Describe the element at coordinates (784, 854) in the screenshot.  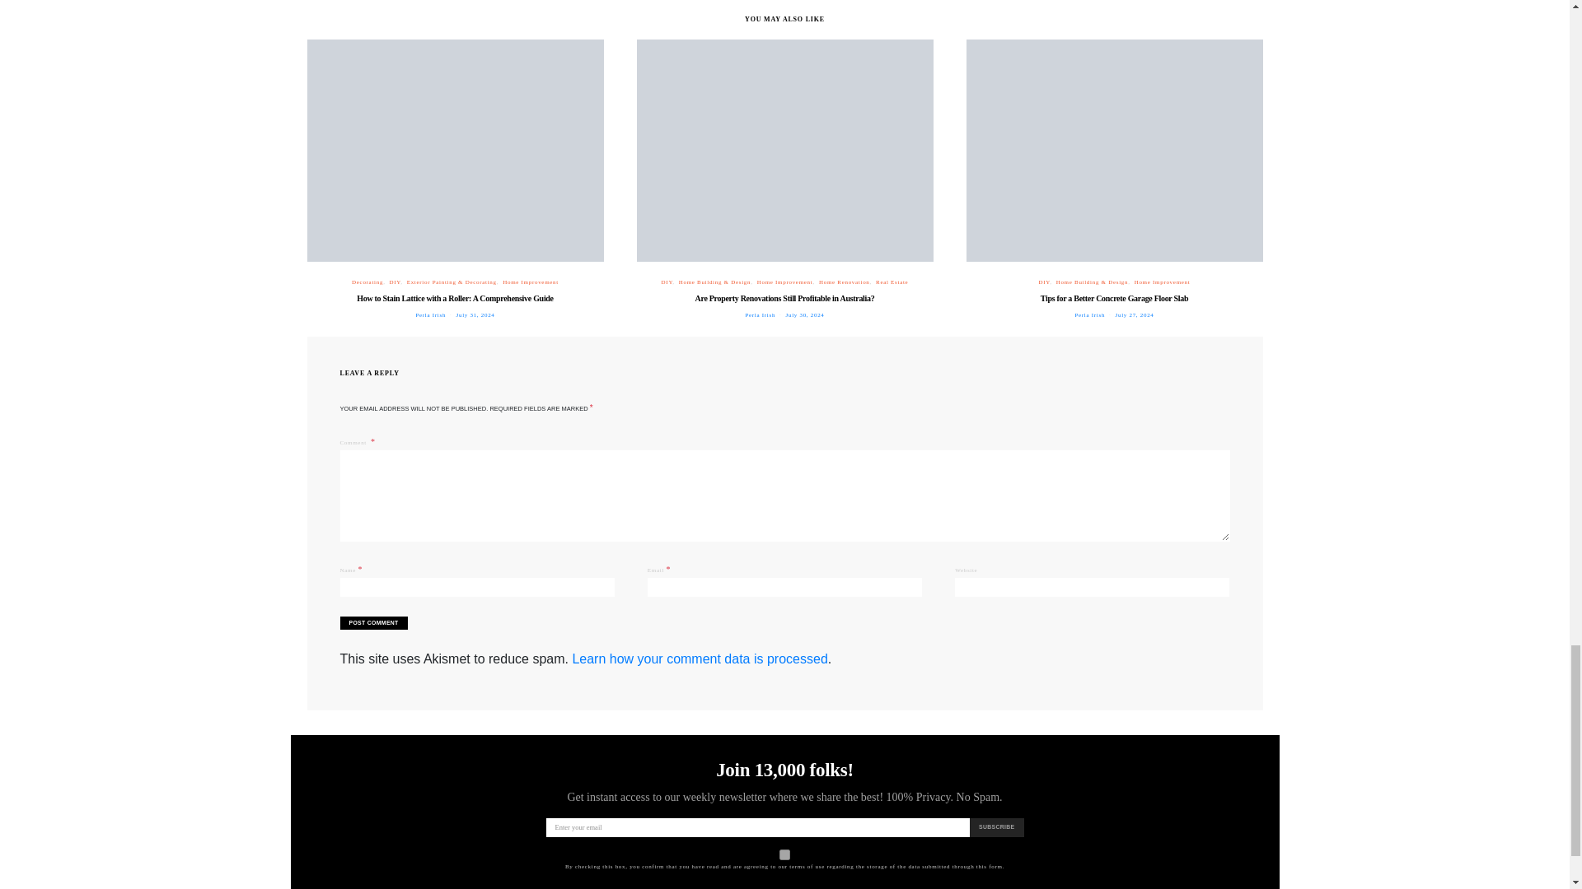
I see `on` at that location.